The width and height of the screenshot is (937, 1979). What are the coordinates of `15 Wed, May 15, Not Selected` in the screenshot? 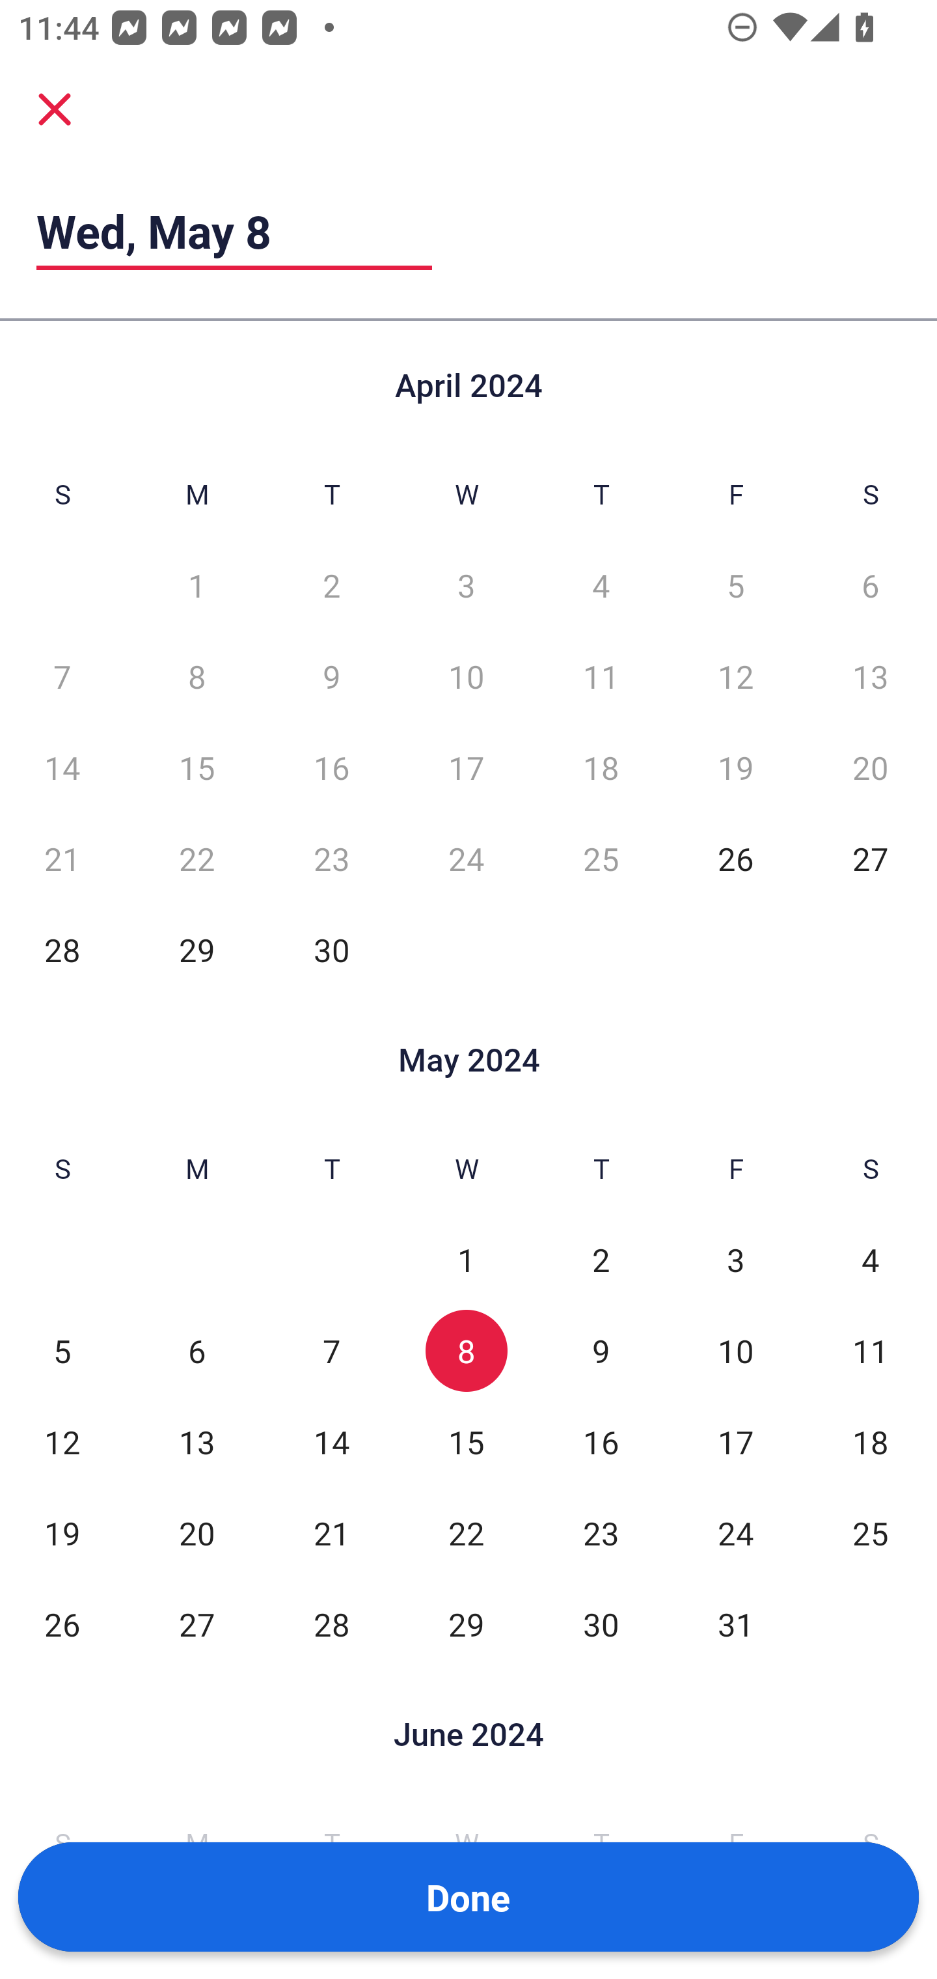 It's located at (466, 1443).